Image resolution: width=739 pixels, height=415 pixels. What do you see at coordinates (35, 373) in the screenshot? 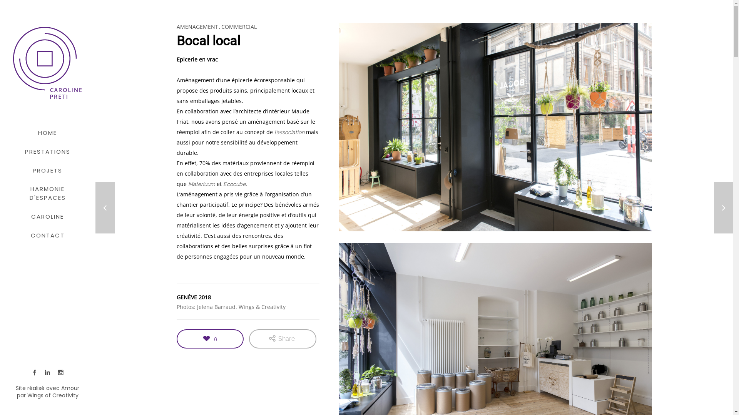
I see `facebook` at bounding box center [35, 373].